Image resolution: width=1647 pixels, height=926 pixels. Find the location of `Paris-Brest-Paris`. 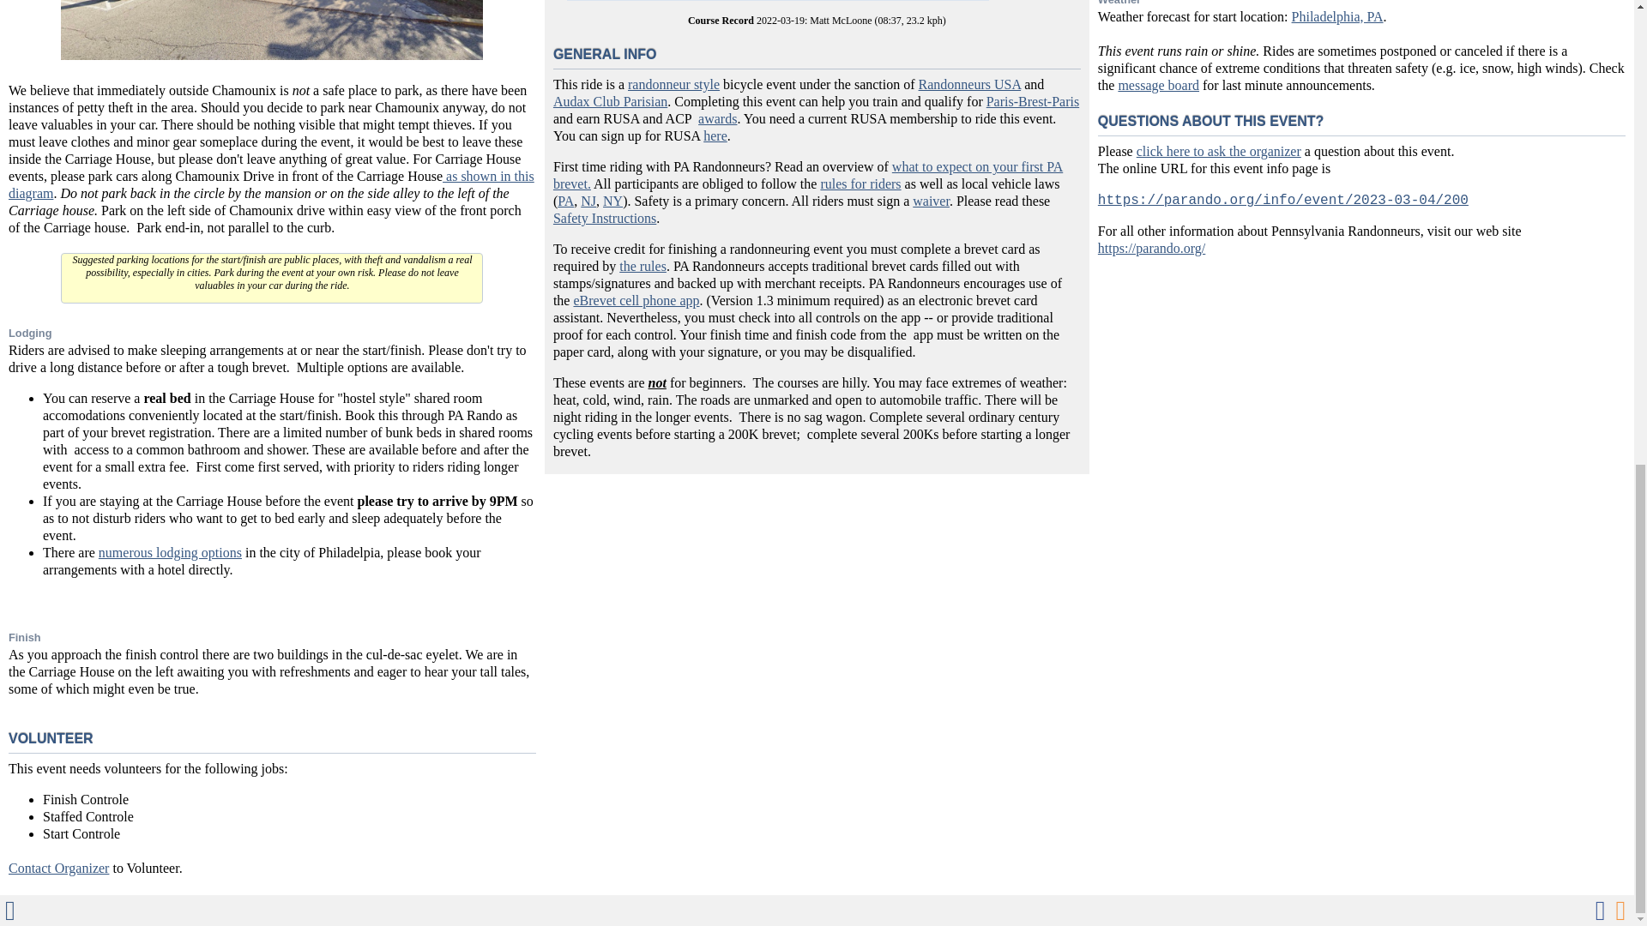

Paris-Brest-Paris is located at coordinates (1033, 101).